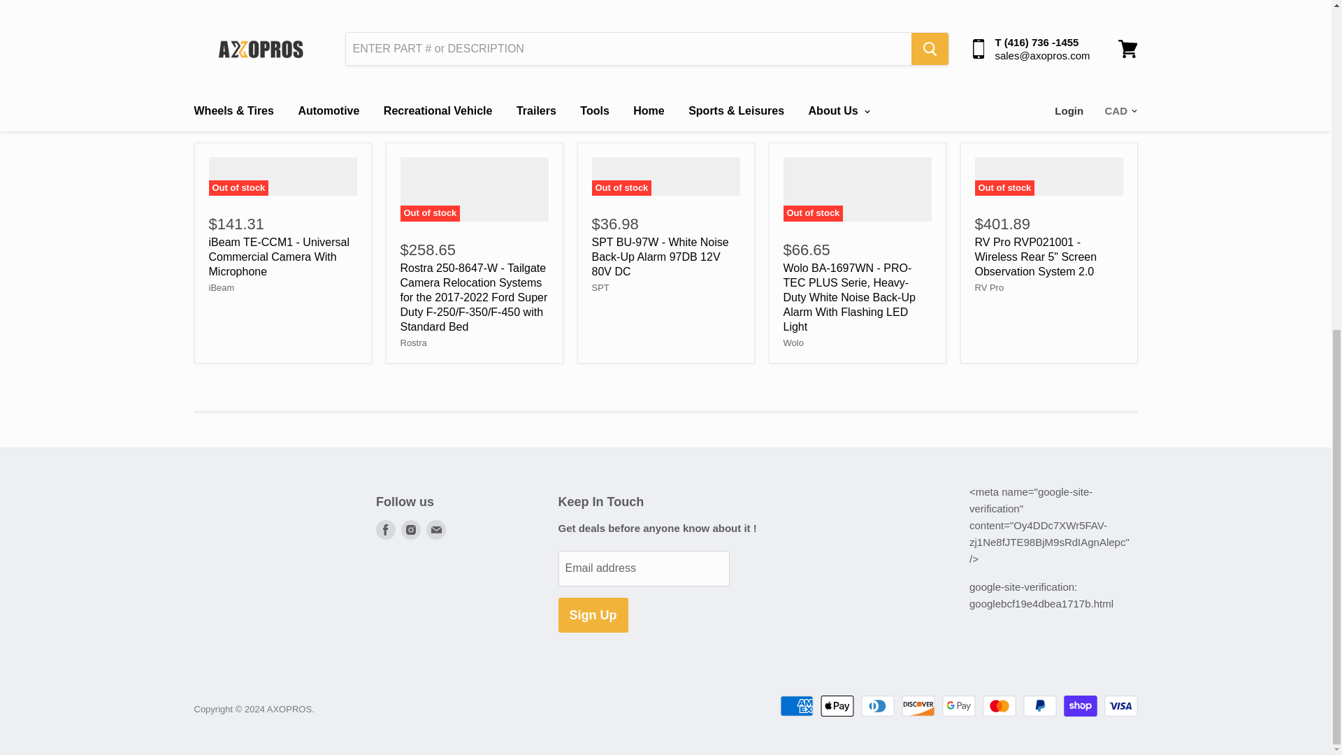  Describe the element at coordinates (436, 530) in the screenshot. I see `E-mail` at that location.